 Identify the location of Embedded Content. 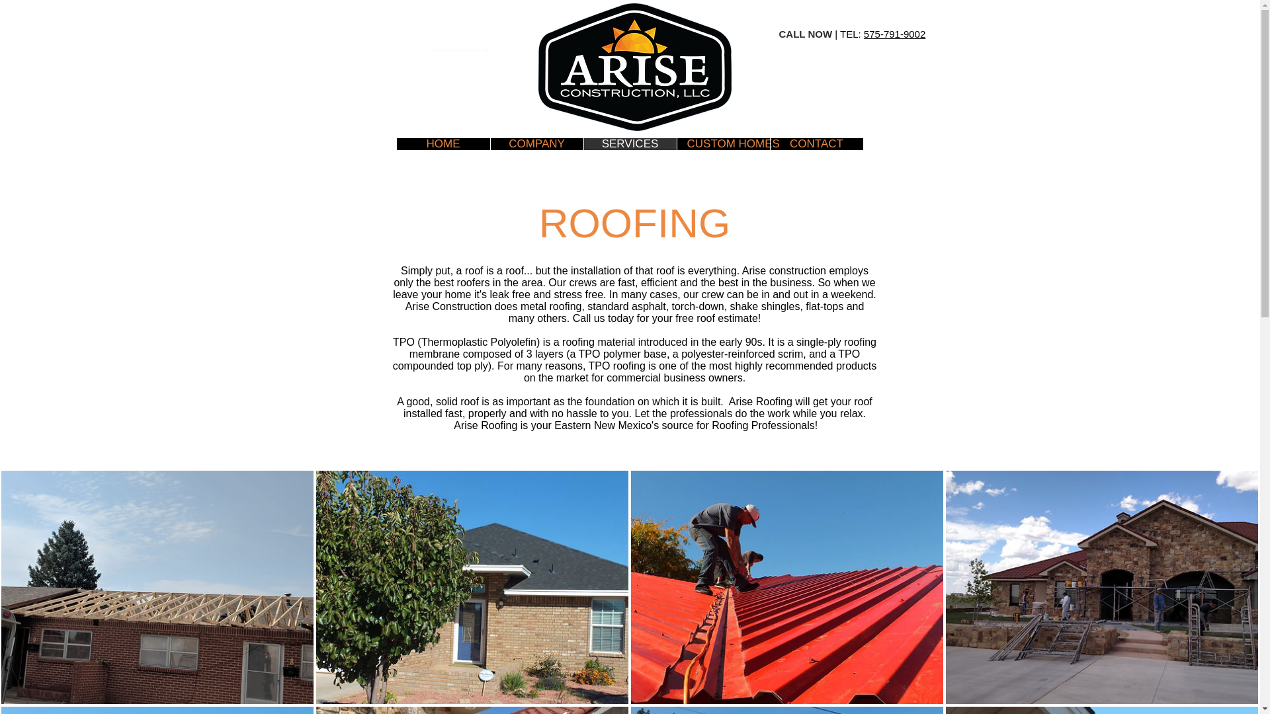
(623, 38).